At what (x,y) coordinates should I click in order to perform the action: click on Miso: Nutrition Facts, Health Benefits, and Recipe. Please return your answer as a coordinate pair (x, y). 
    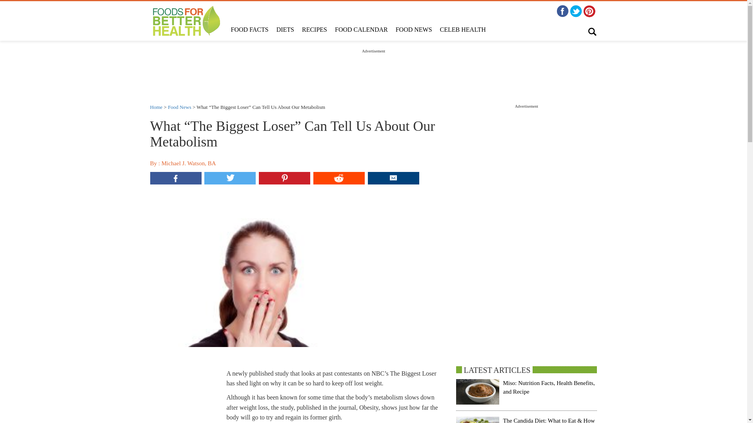
    Looking at the image, I should click on (549, 387).